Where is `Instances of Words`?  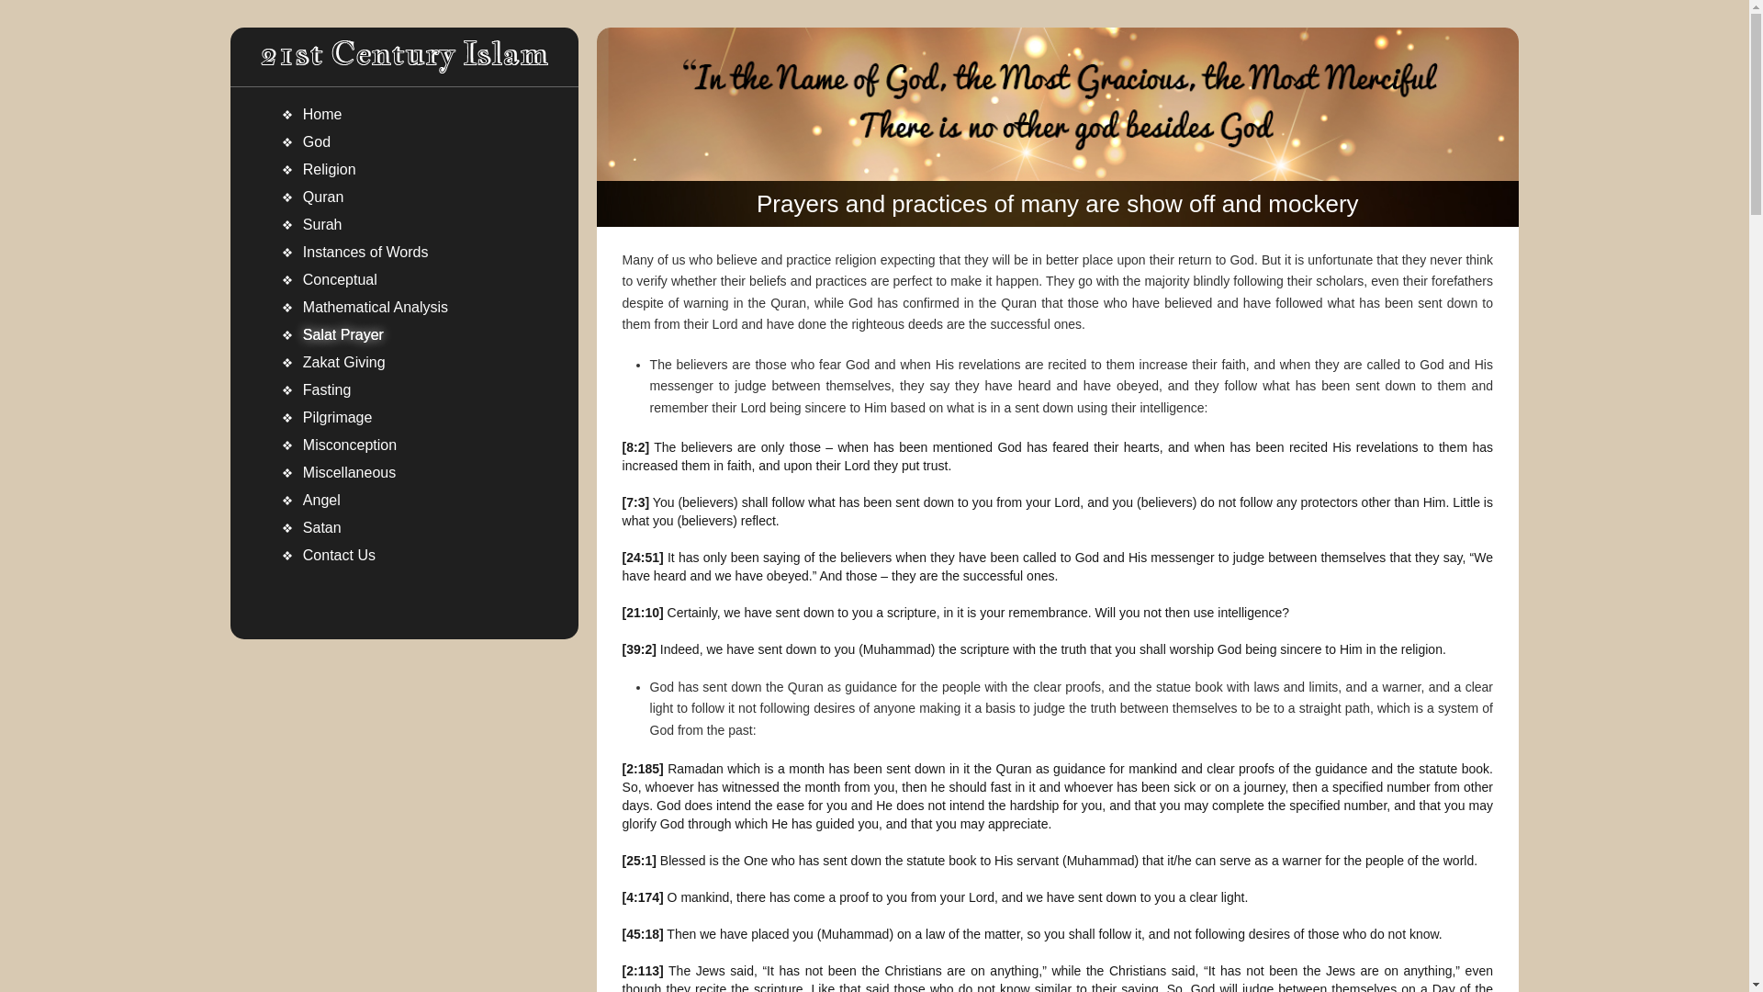 Instances of Words is located at coordinates (404, 253).